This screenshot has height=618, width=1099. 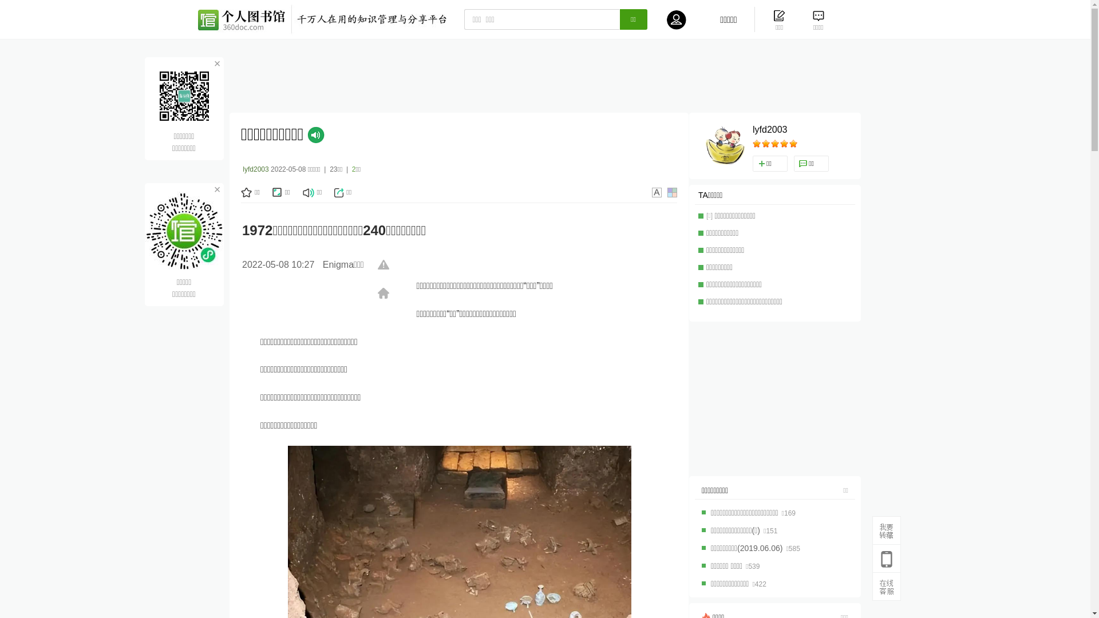 What do you see at coordinates (255, 169) in the screenshot?
I see `lyfd2003` at bounding box center [255, 169].